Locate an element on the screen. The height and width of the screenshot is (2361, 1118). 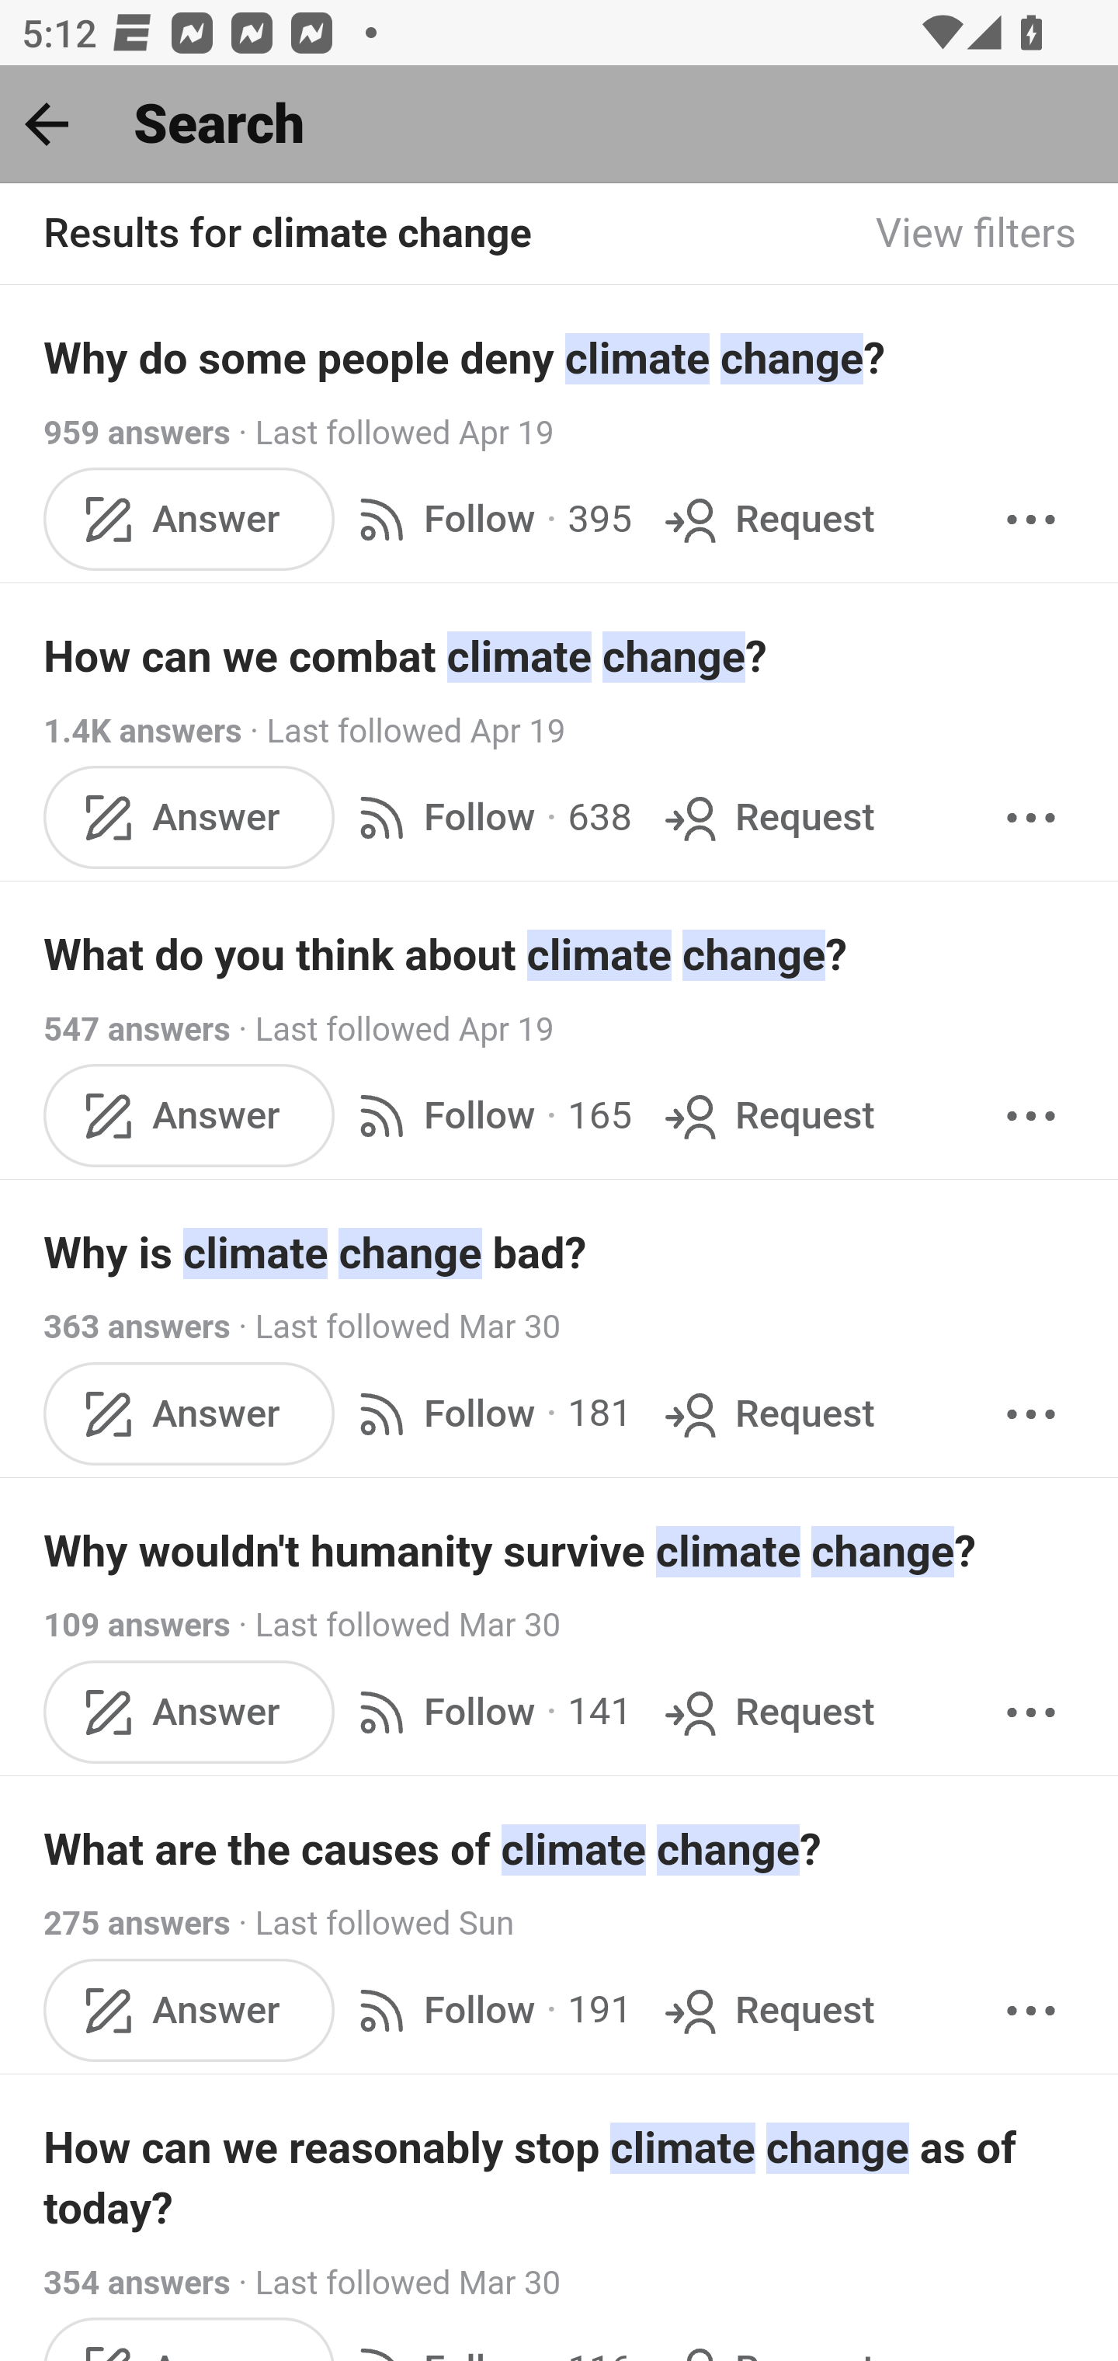
109 answers 109  answers is located at coordinates (137, 1625).